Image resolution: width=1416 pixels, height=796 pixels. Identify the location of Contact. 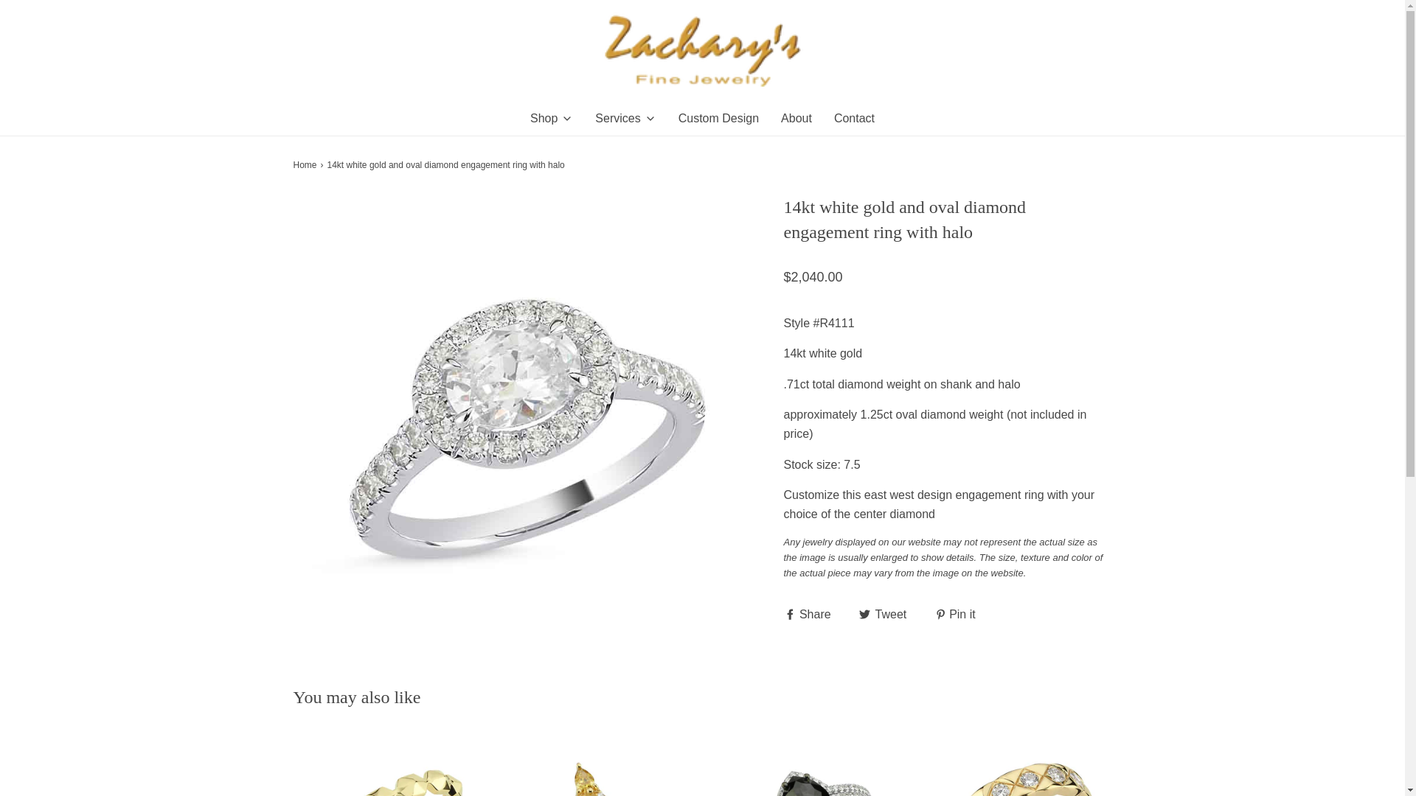
(854, 118).